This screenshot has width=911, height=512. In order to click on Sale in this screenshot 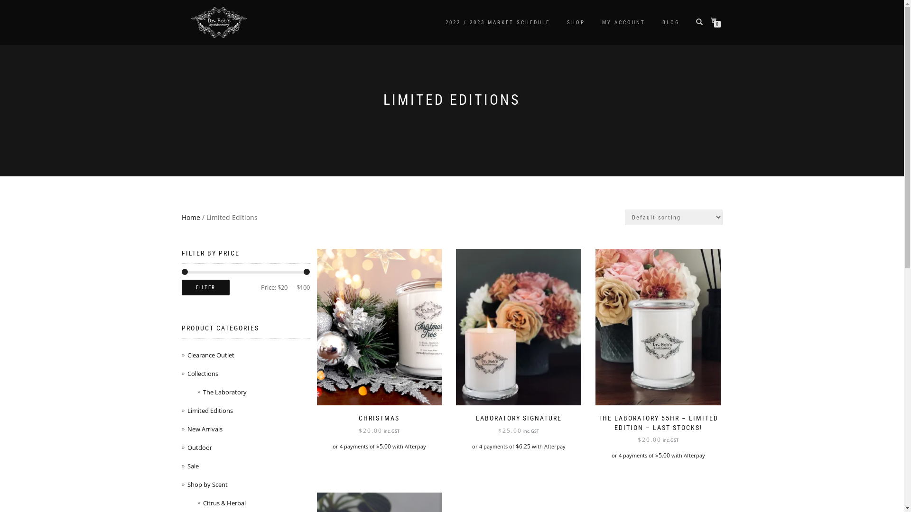, I will do `click(193, 466)`.